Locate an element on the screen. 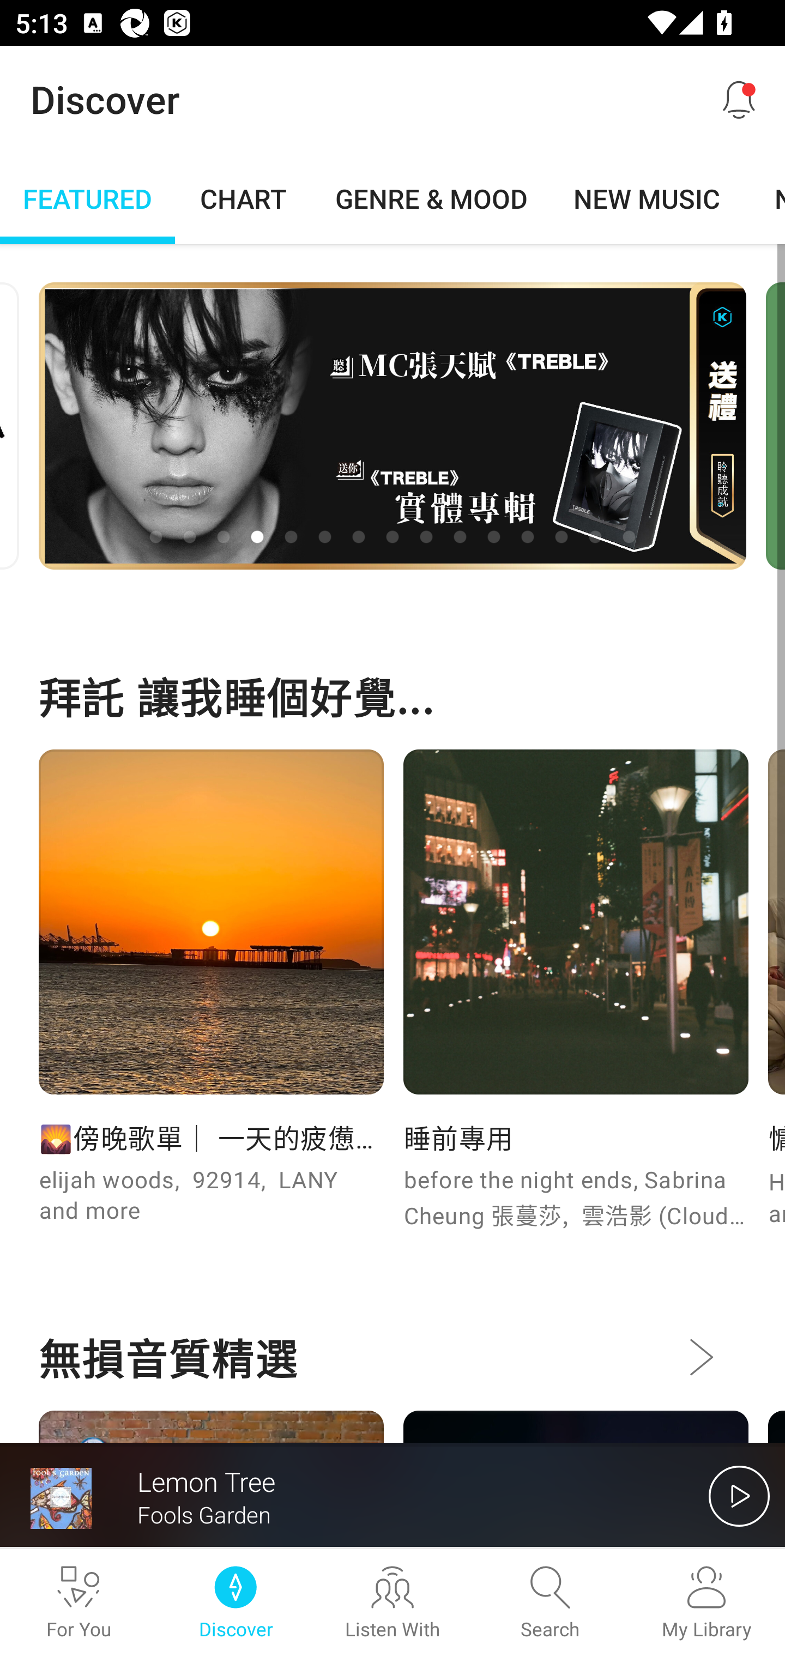  For You is located at coordinates (78, 1603).